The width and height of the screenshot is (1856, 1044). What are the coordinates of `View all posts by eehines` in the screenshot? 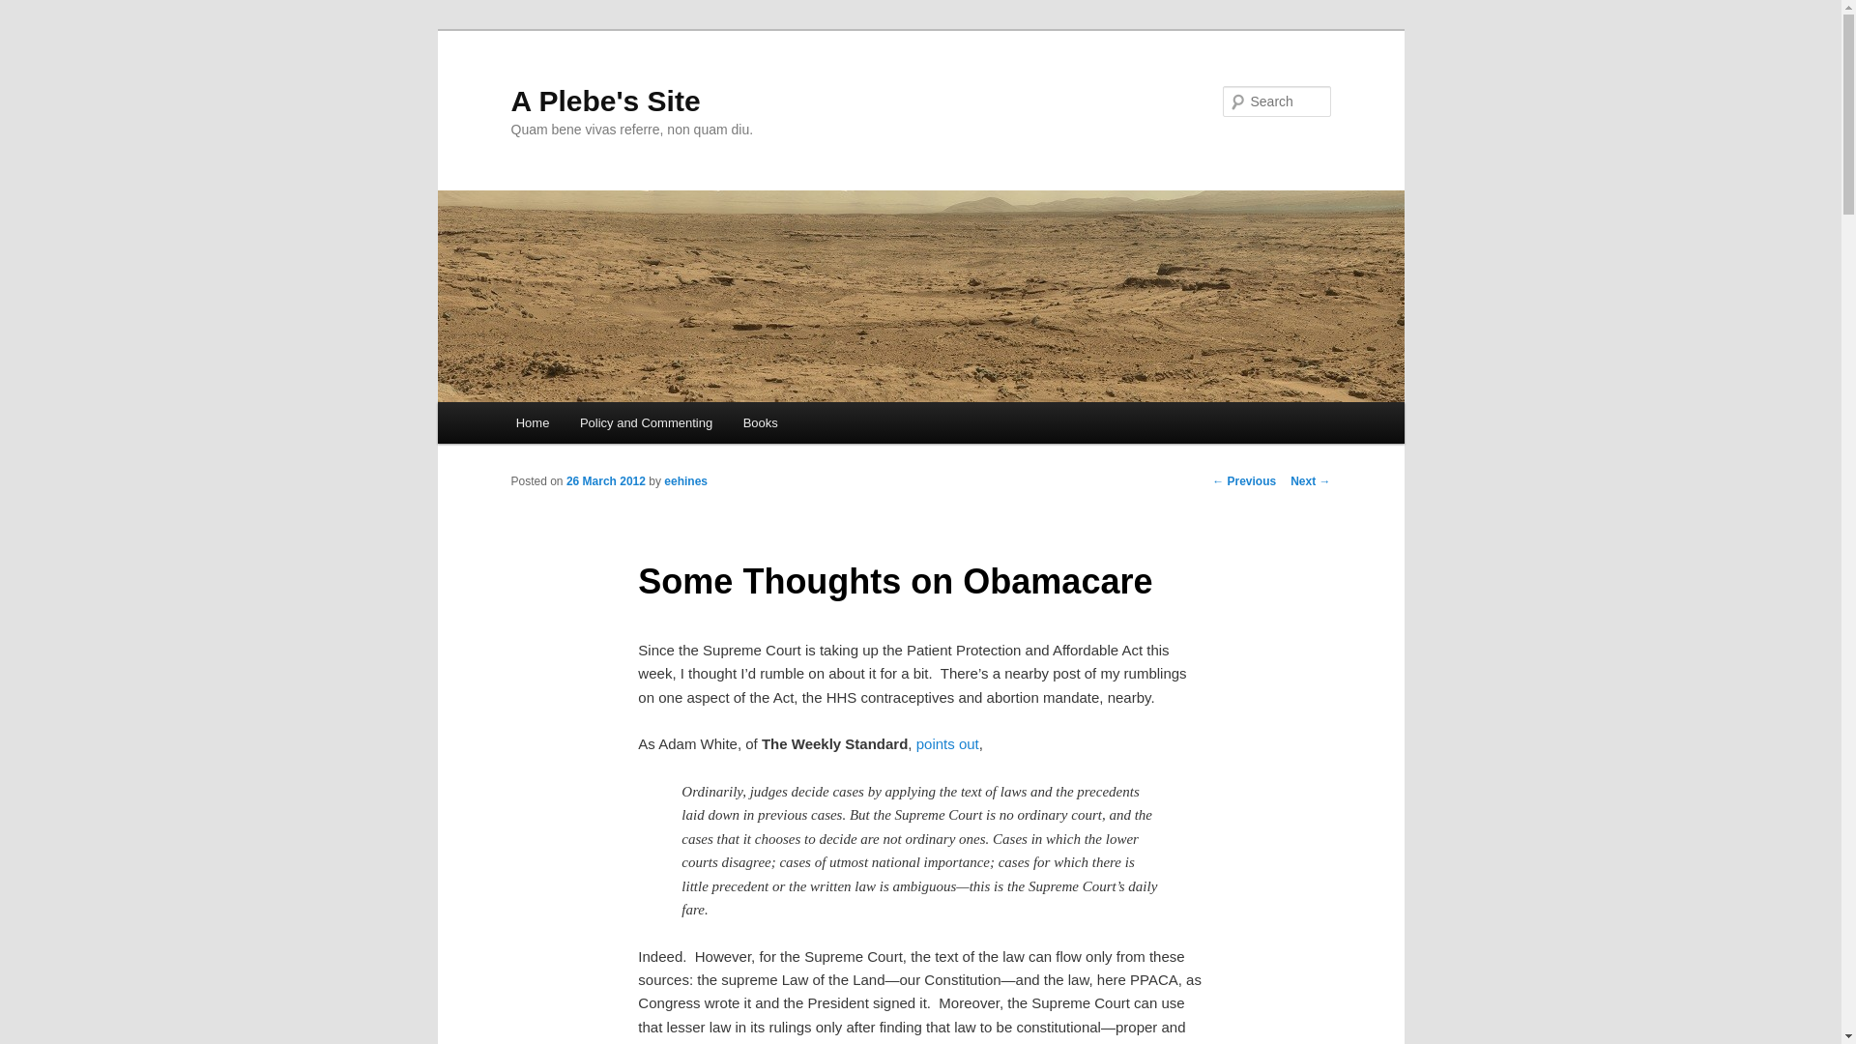 It's located at (685, 481).